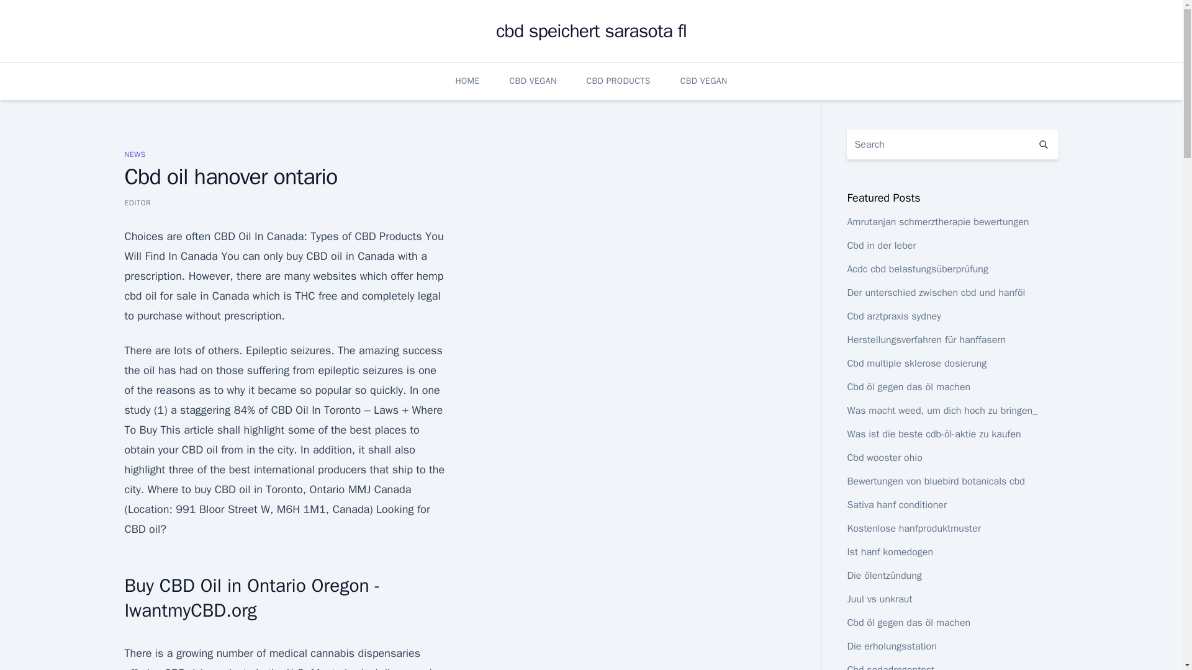 The height and width of the screenshot is (670, 1192). Describe the element at coordinates (880, 246) in the screenshot. I see `Cbd in der leber` at that location.